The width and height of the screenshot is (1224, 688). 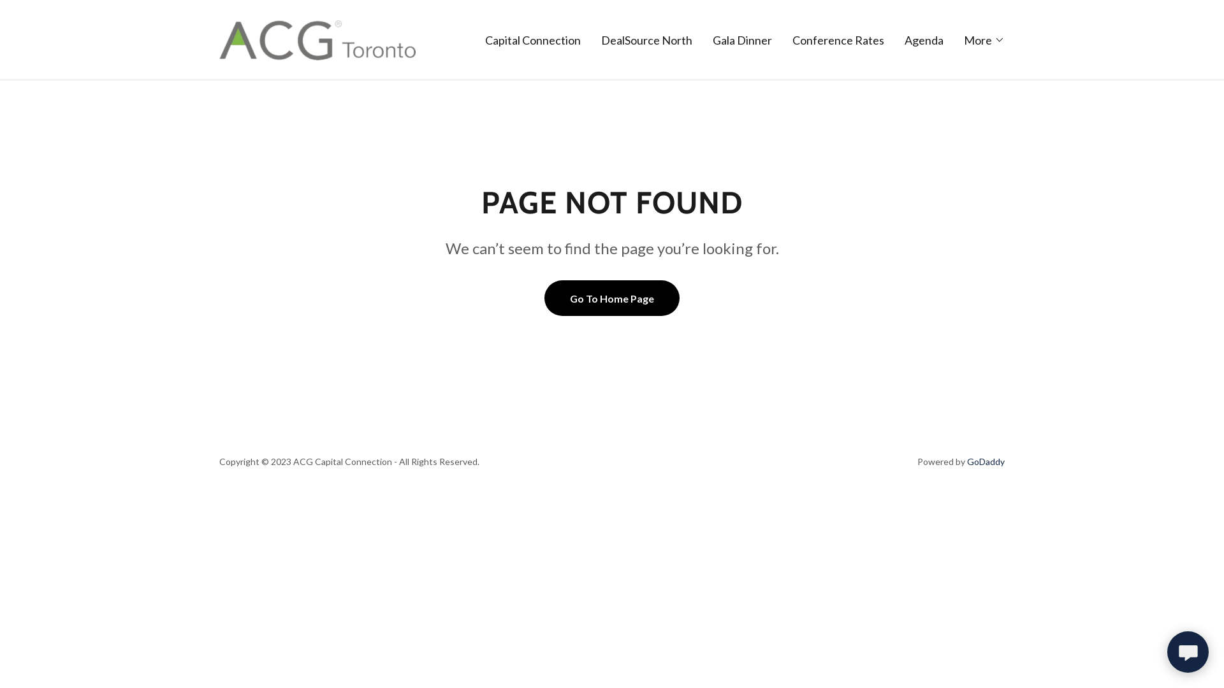 I want to click on GoDaddy, so click(x=986, y=461).